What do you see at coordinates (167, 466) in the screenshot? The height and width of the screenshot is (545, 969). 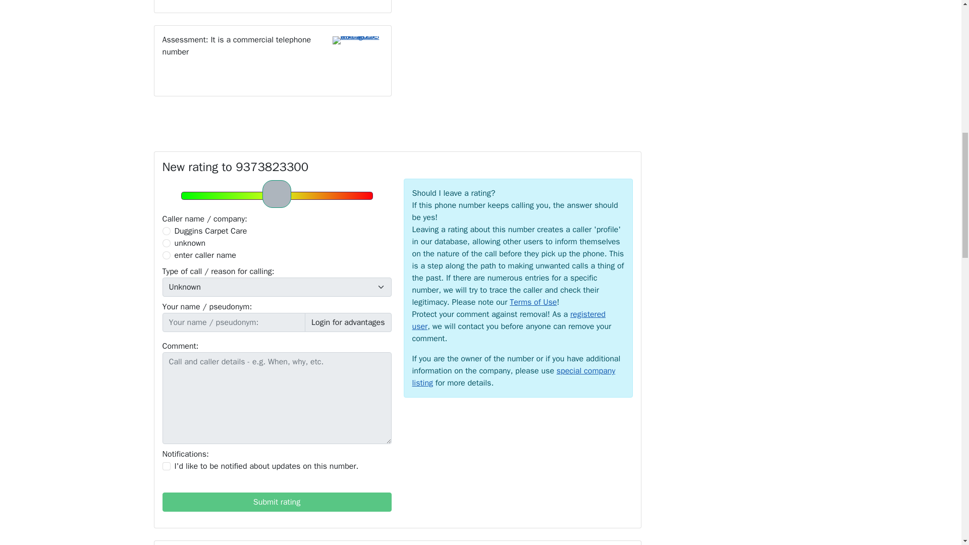 I see `1` at bounding box center [167, 466].